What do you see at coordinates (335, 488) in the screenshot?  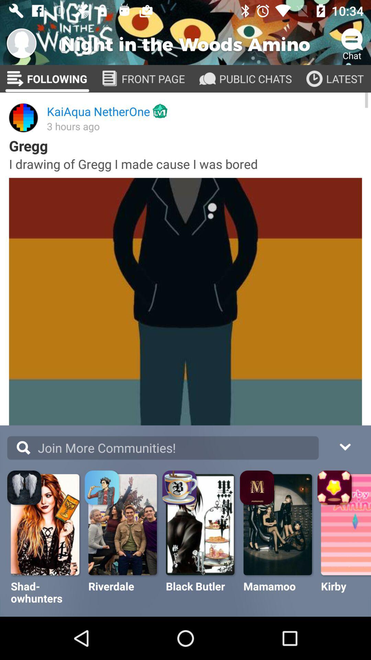 I see `click on the image below dropdown` at bounding box center [335, 488].